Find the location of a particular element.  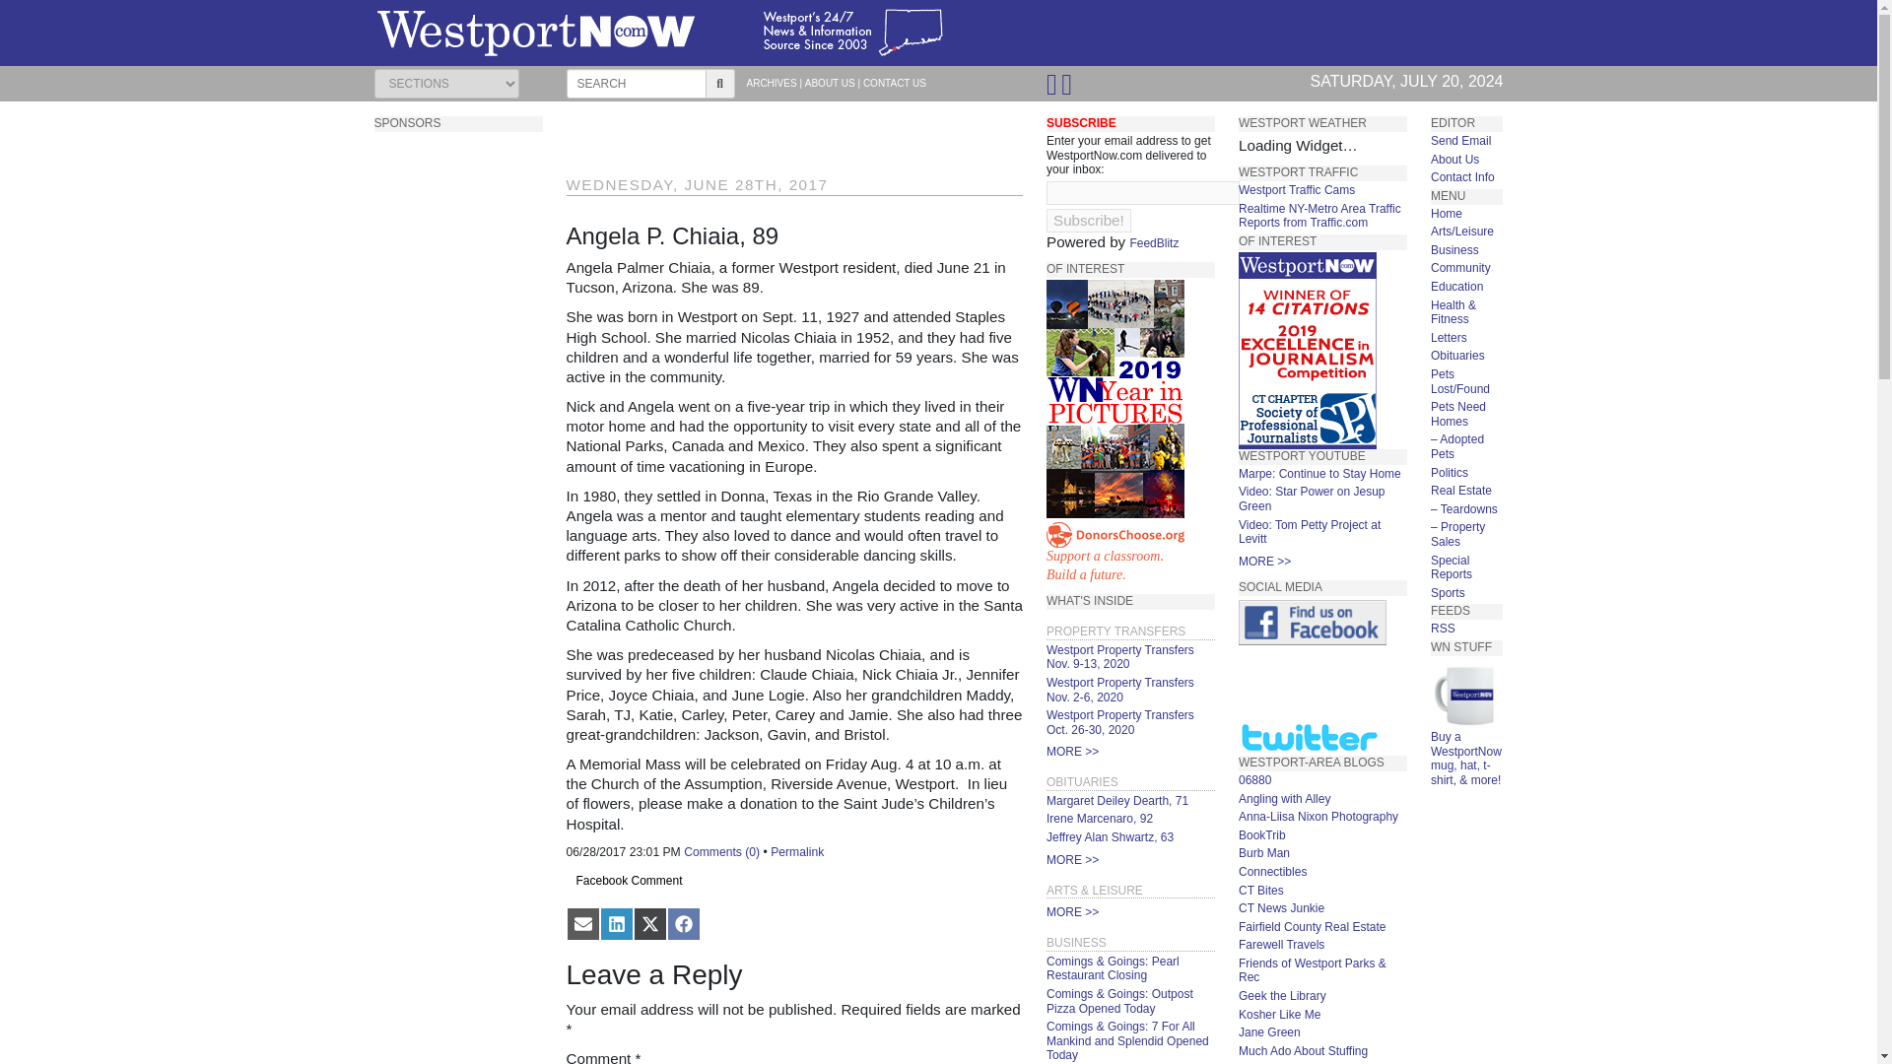

Share on LinkedIn is located at coordinates (615, 924).